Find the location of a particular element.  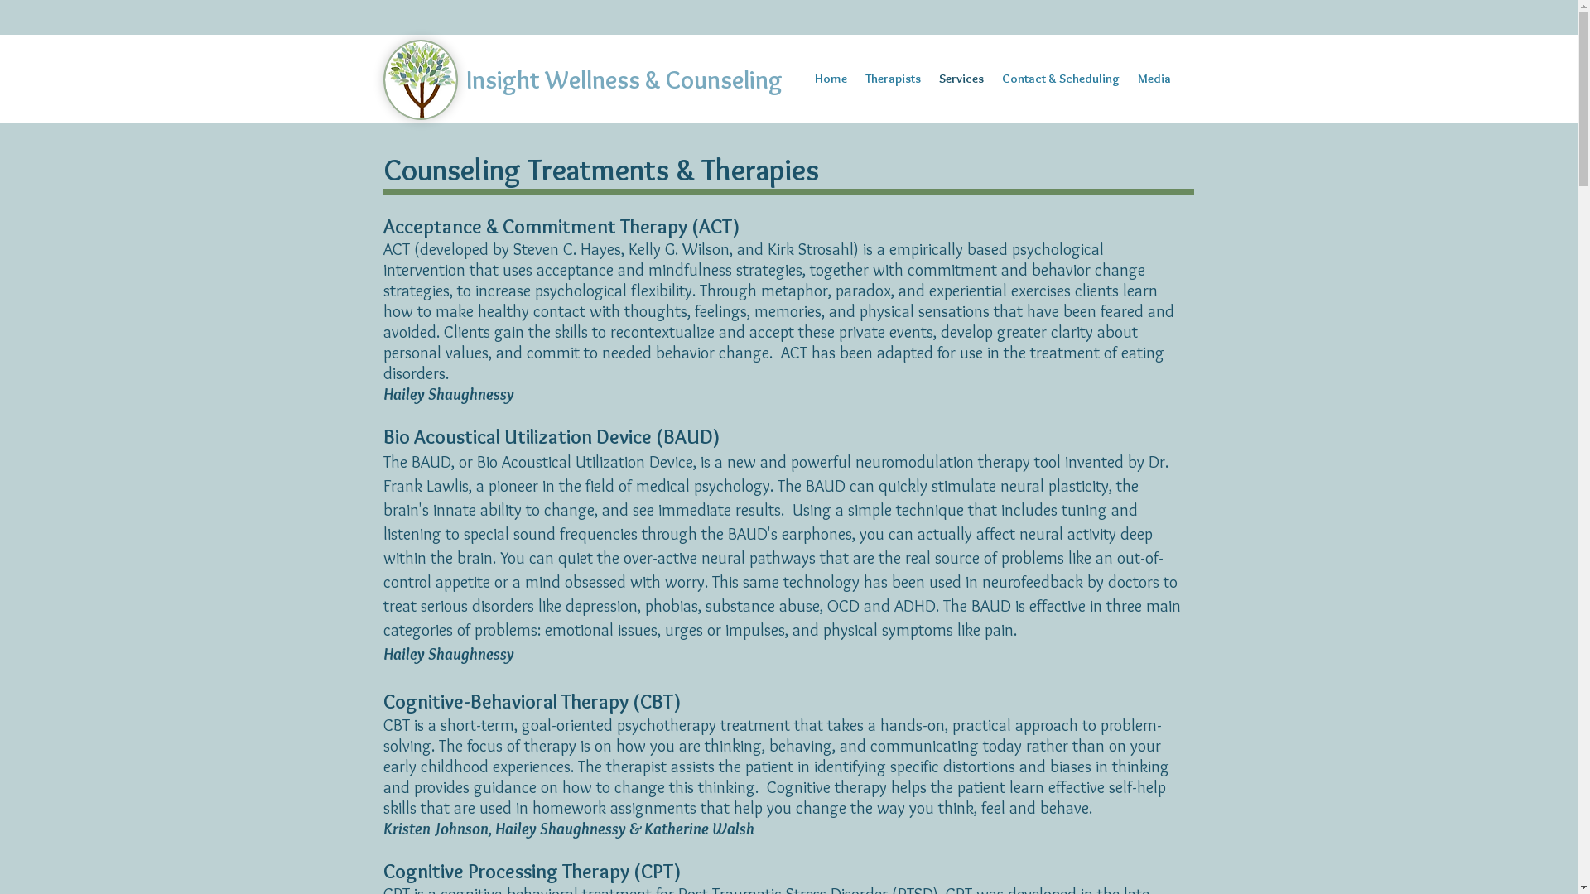

Contact & Scheduling is located at coordinates (1060, 79).